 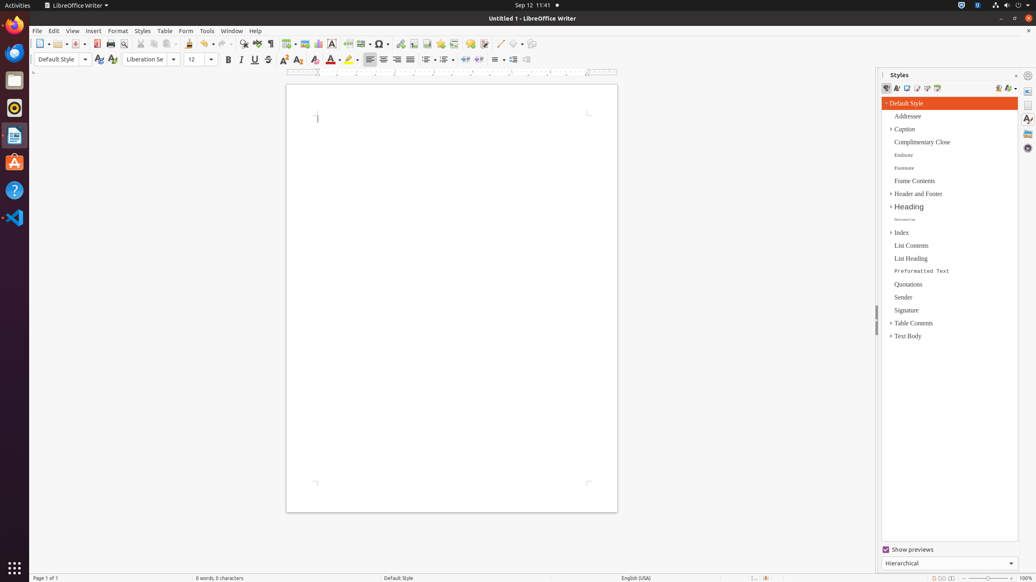 I want to click on Thunderbird Mail, so click(x=15, y=53).